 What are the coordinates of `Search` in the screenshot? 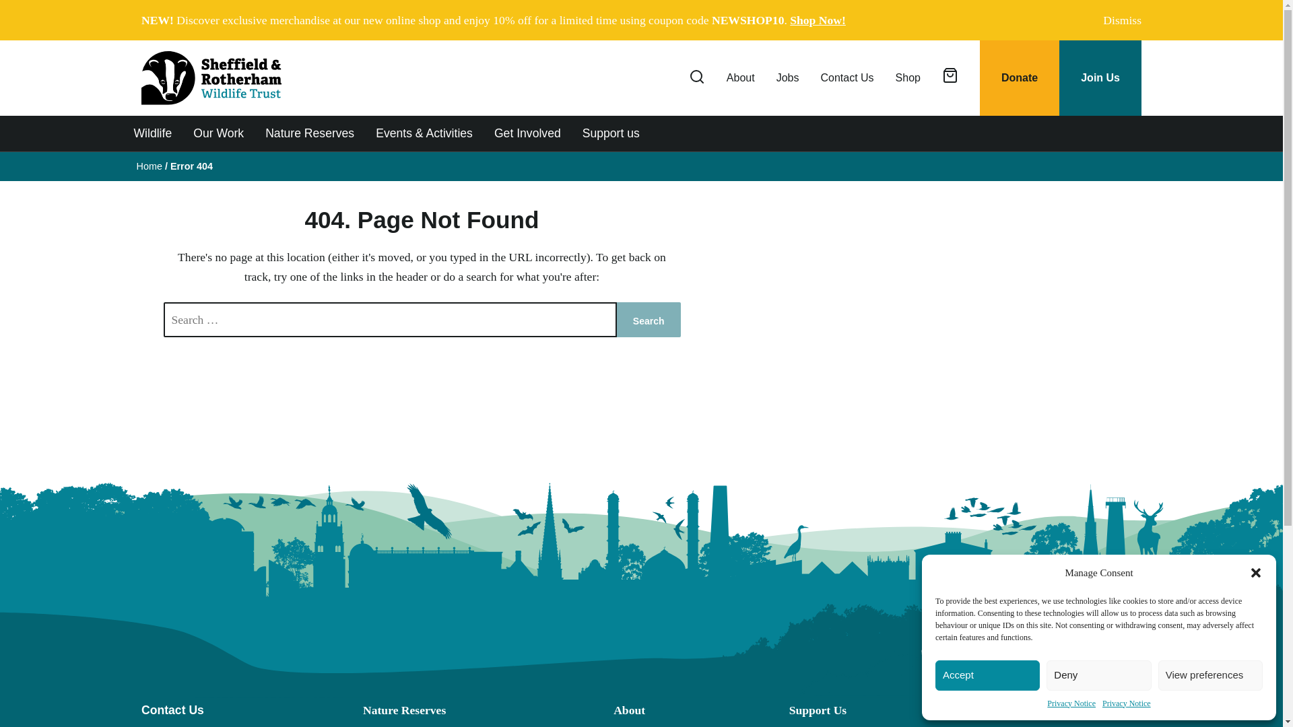 It's located at (1109, 233).